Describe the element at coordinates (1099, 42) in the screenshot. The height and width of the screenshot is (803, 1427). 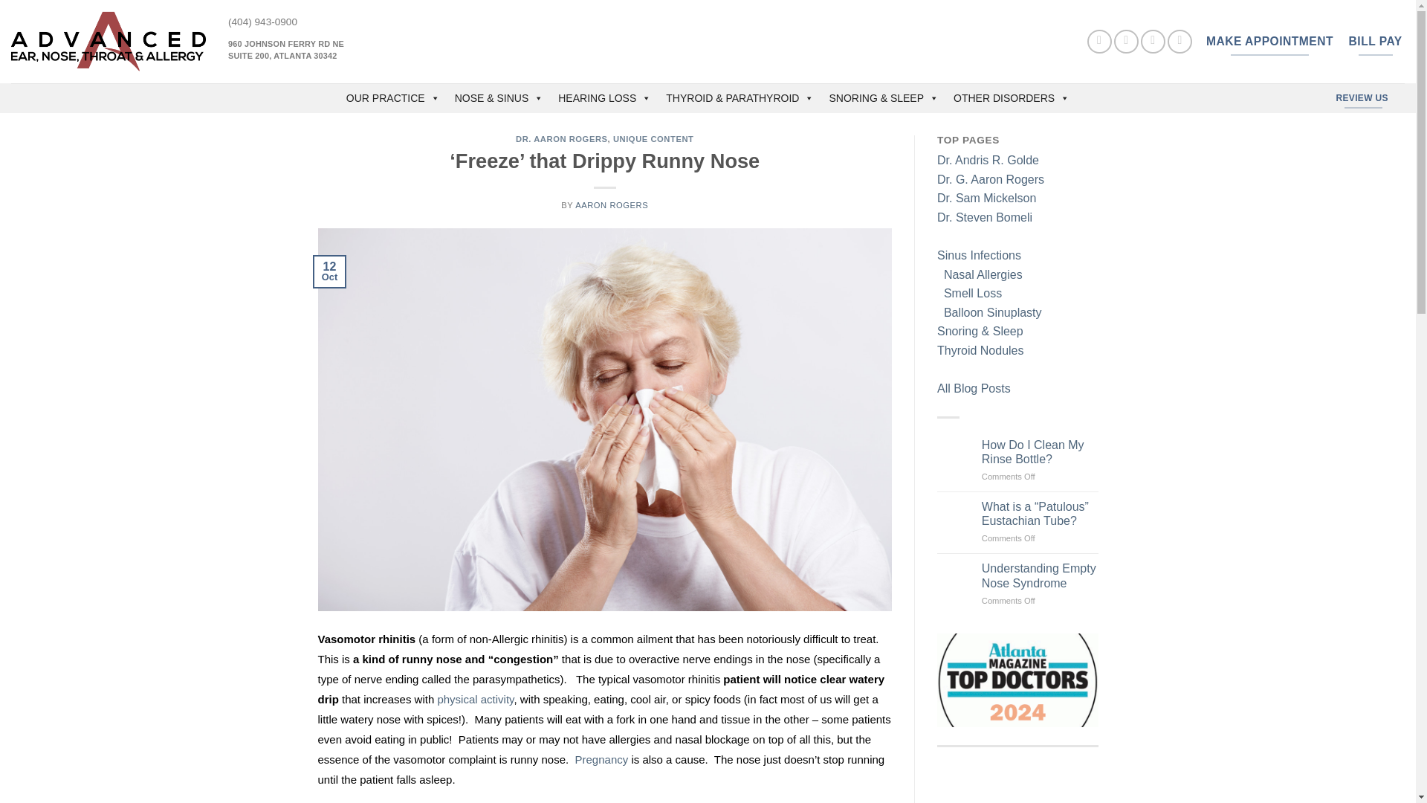
I see `MAKE APPOINTMENT` at that location.